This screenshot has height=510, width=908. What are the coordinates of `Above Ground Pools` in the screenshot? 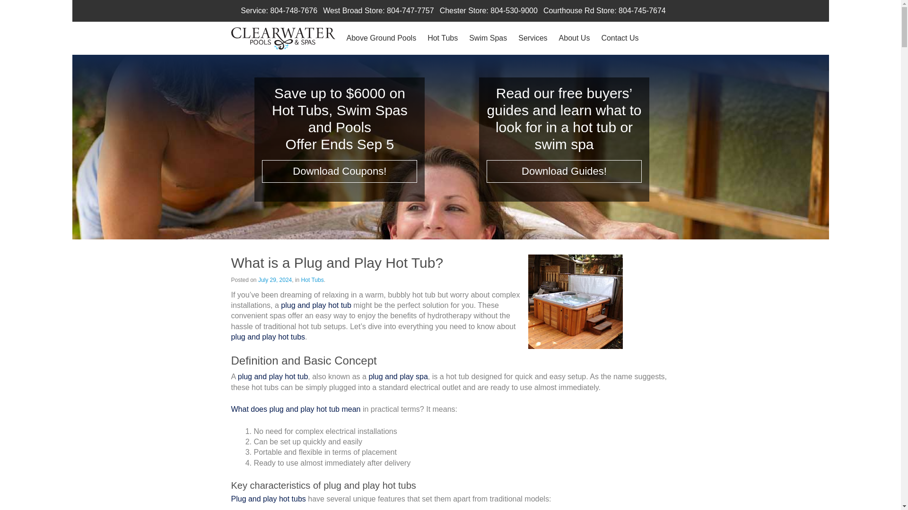 It's located at (381, 38).